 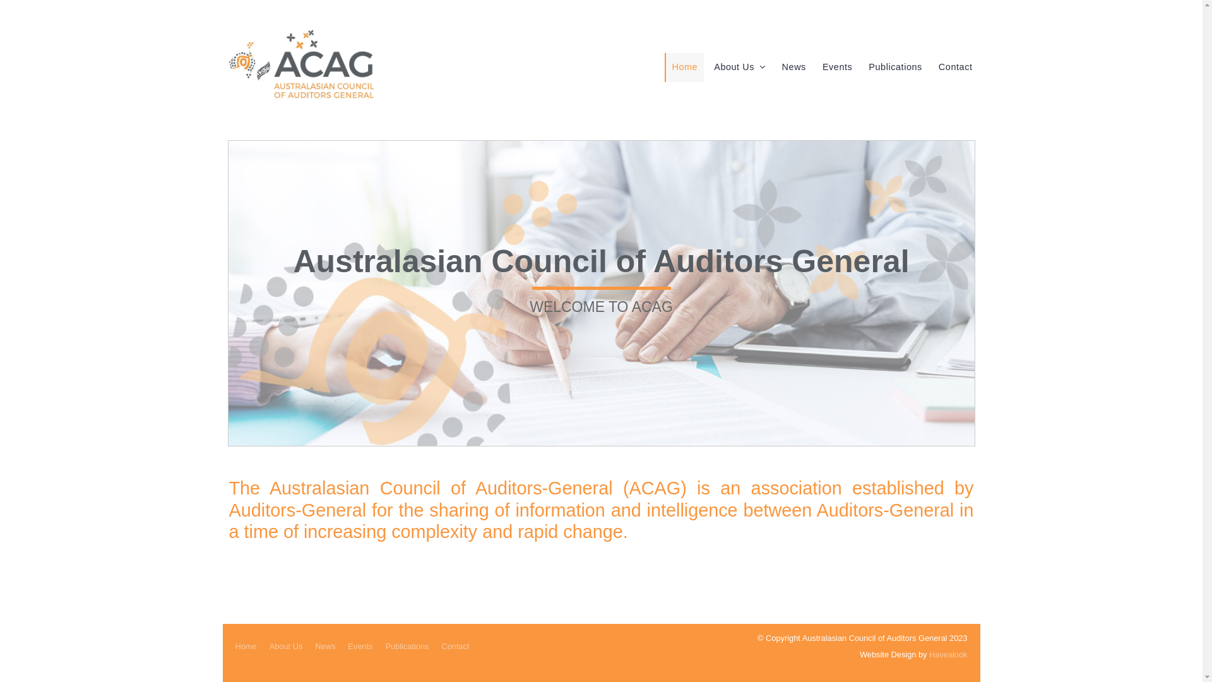 I want to click on Home, so click(x=684, y=68).